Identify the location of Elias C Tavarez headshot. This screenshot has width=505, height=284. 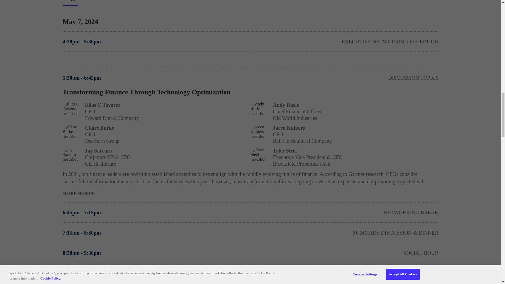
(72, 111).